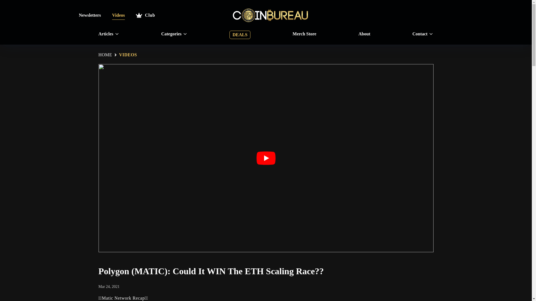 The image size is (536, 301). I want to click on Club, so click(145, 15).